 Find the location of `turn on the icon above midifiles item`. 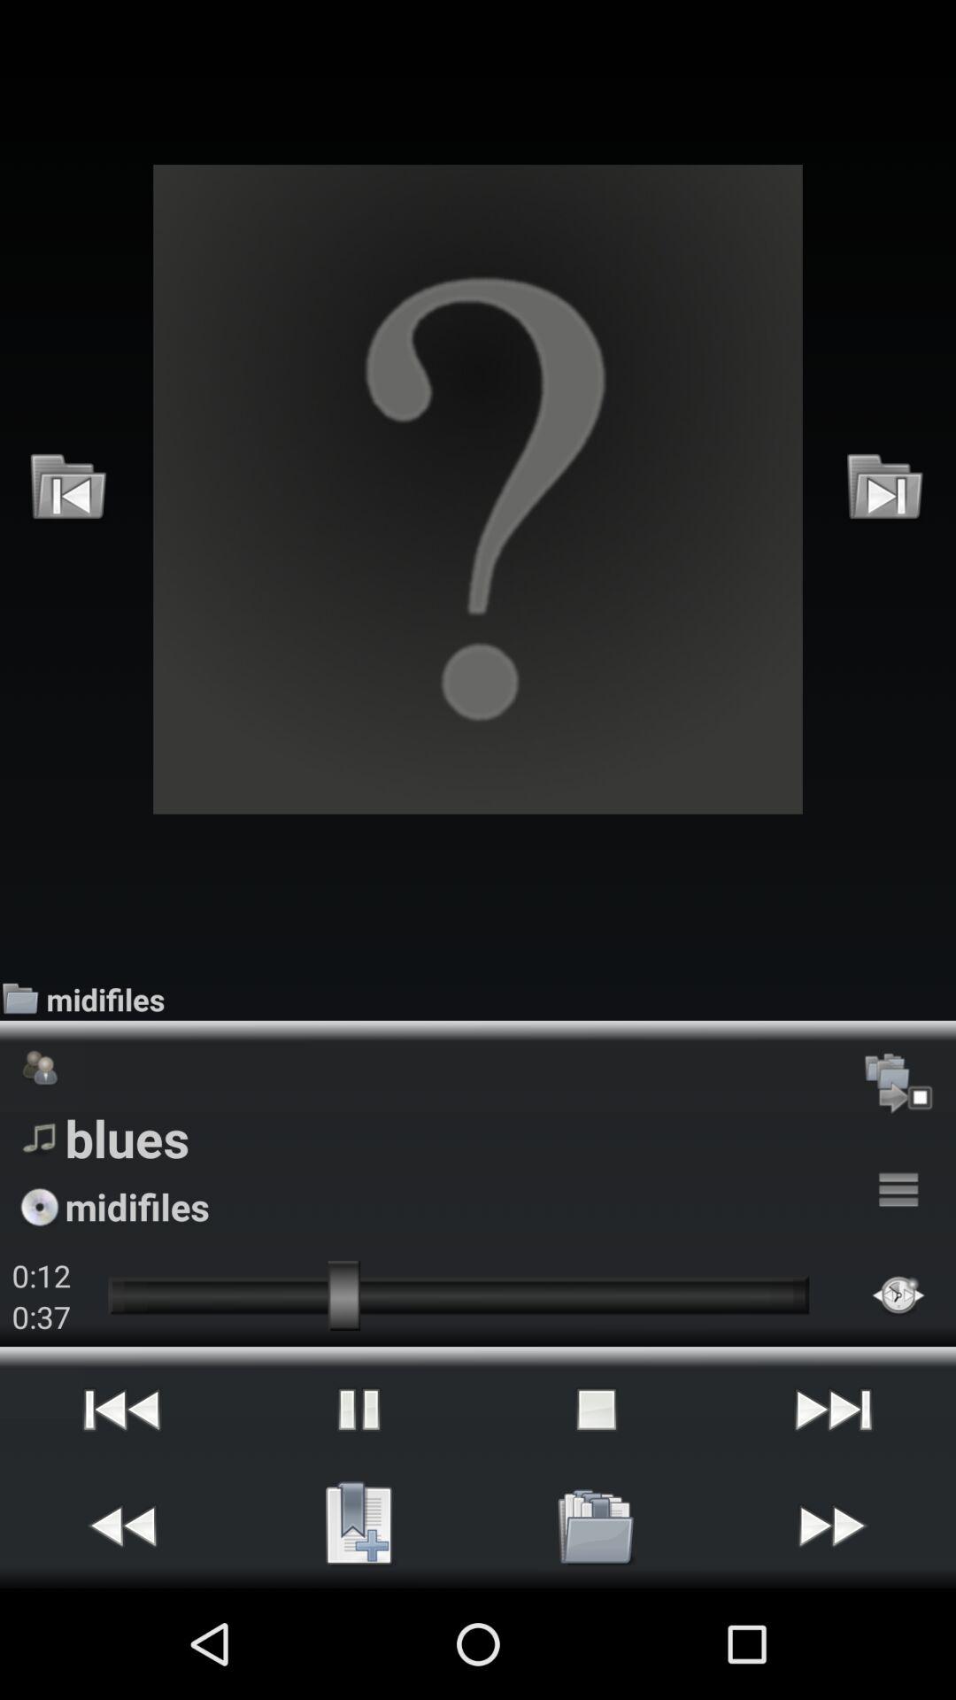

turn on the icon above midifiles item is located at coordinates (478, 489).